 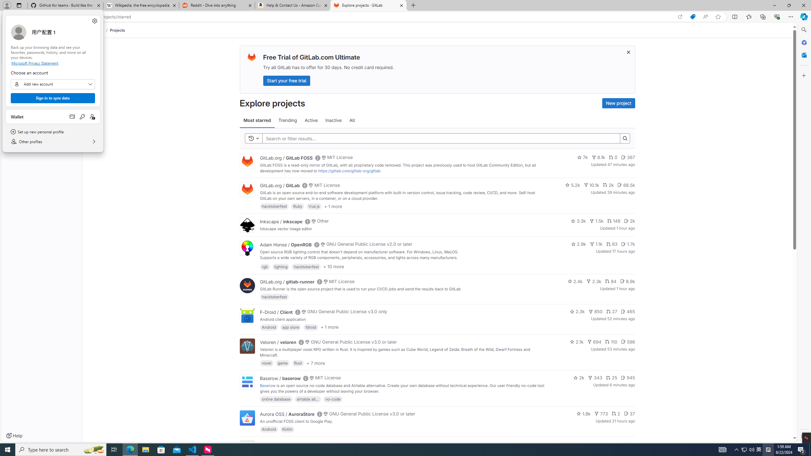 I want to click on 2, so click(x=616, y=414).